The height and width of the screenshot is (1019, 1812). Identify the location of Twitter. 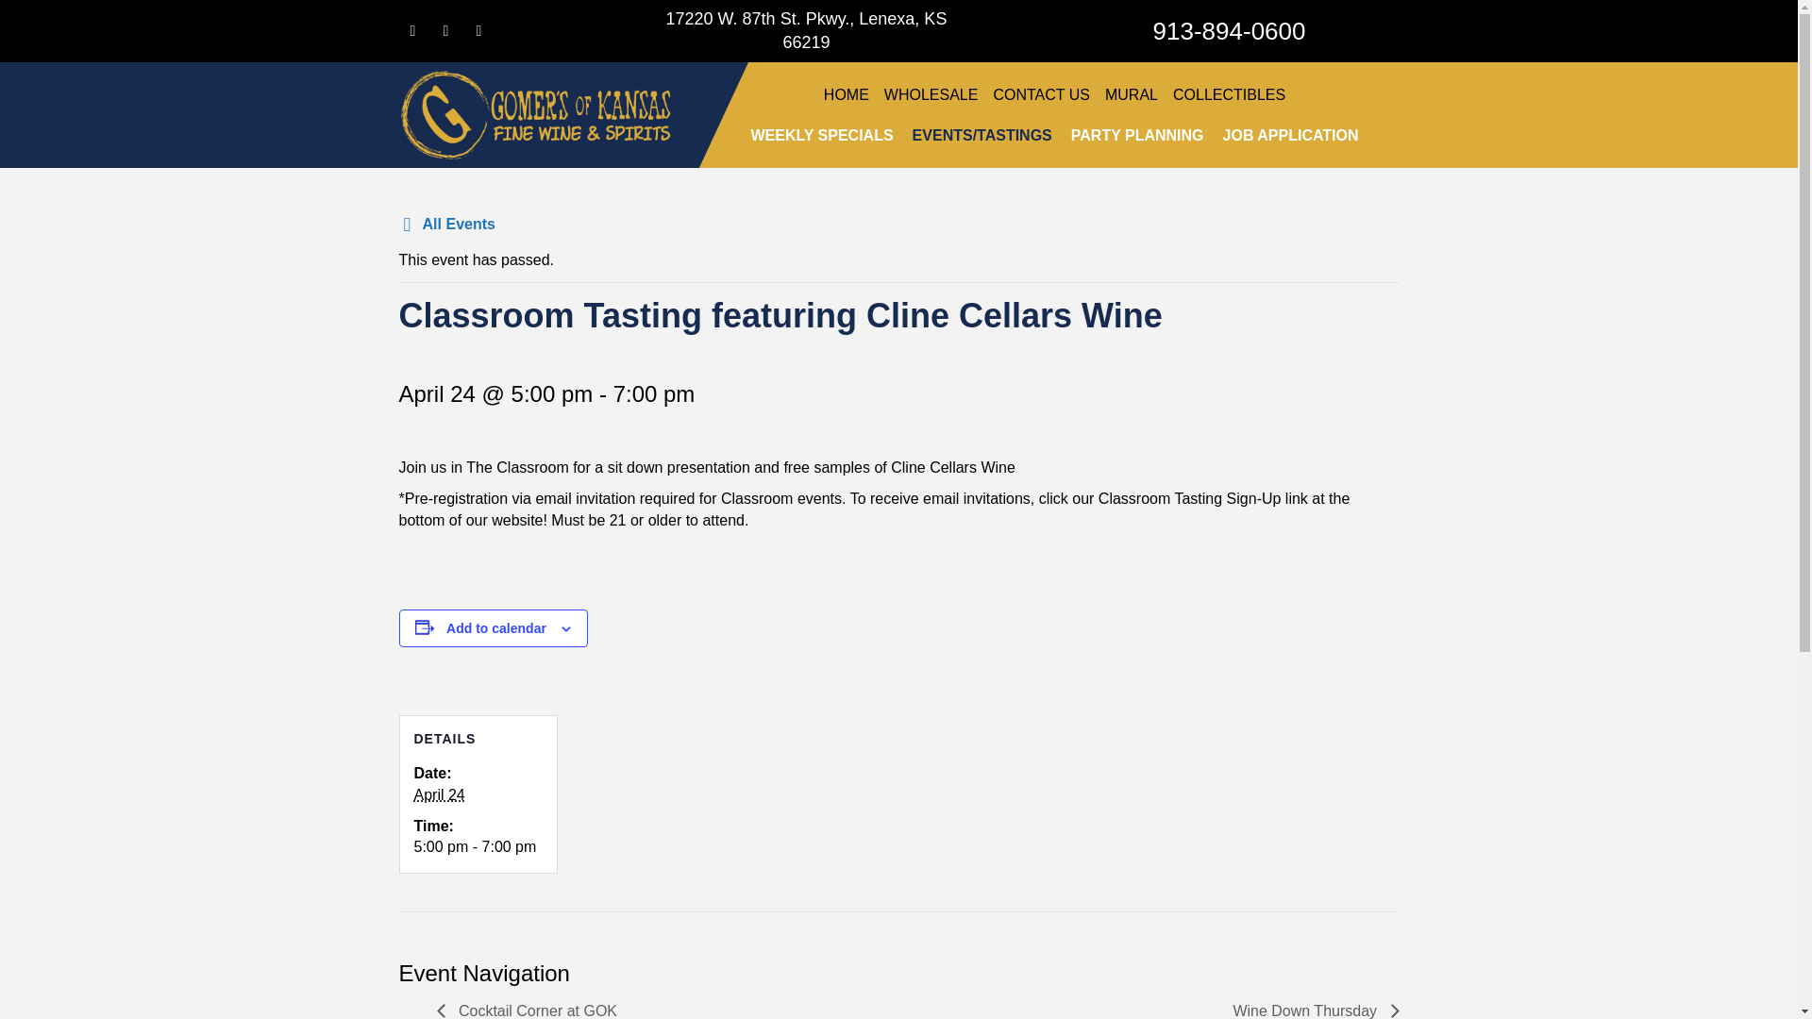
(478, 30).